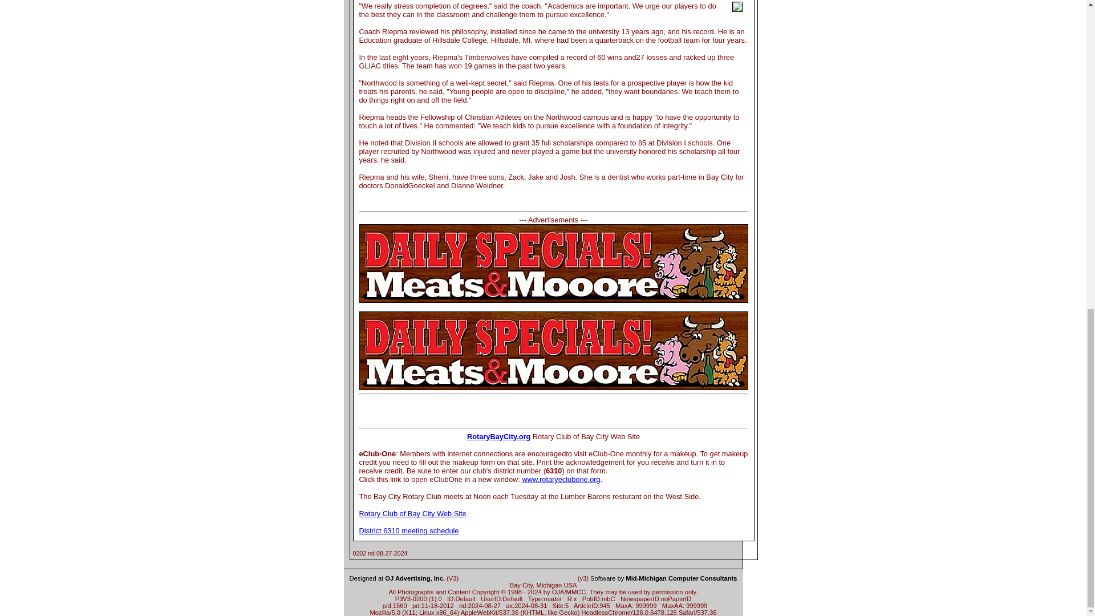  Describe the element at coordinates (412, 513) in the screenshot. I see `Rotary Club of Bay City Web Site` at that location.